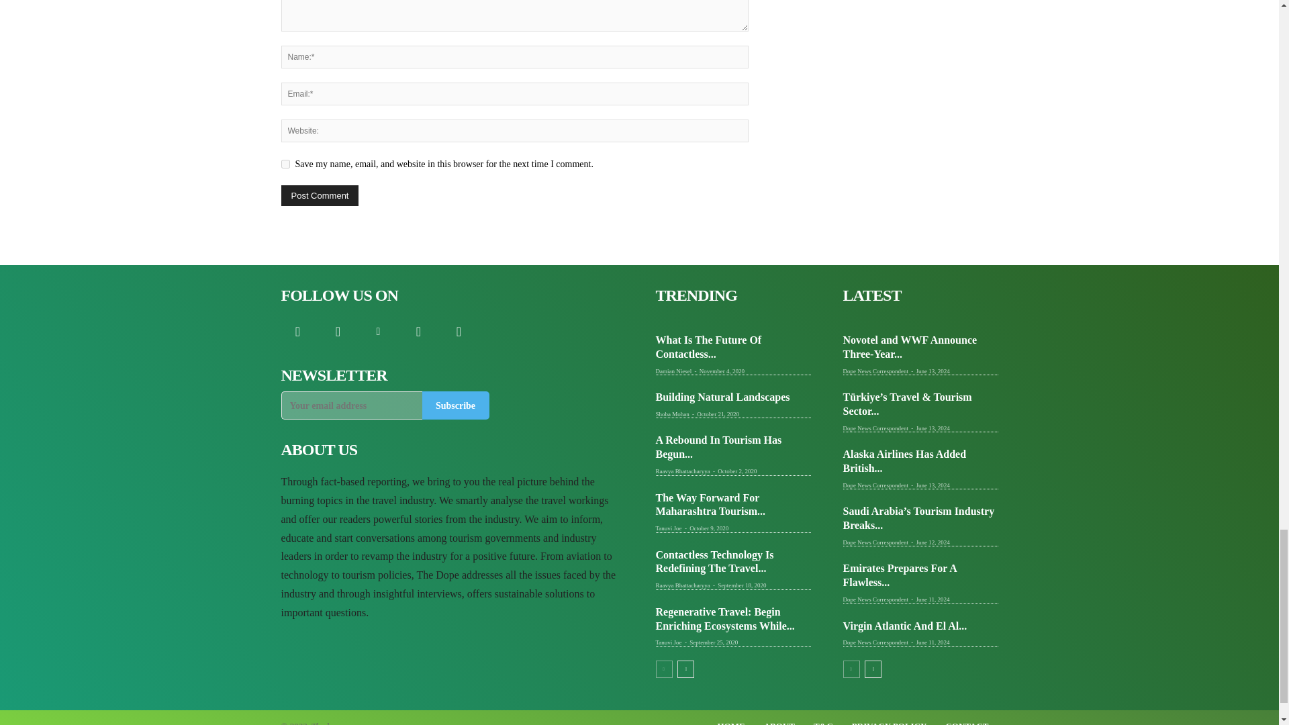 The image size is (1289, 725). What do you see at coordinates (285, 164) in the screenshot?
I see `yes` at bounding box center [285, 164].